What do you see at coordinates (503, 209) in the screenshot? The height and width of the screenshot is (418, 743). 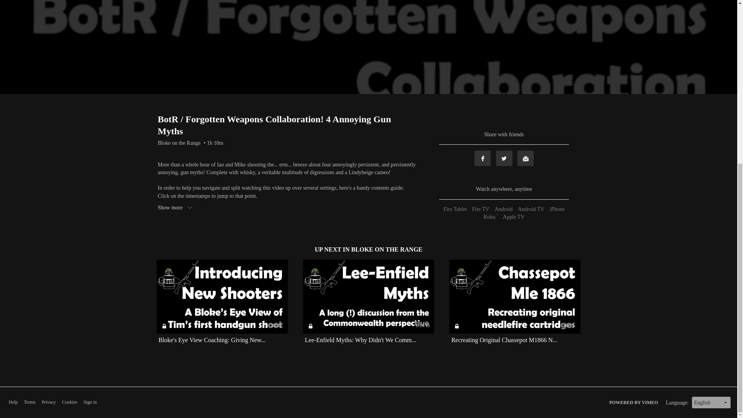 I see `Android` at bounding box center [503, 209].